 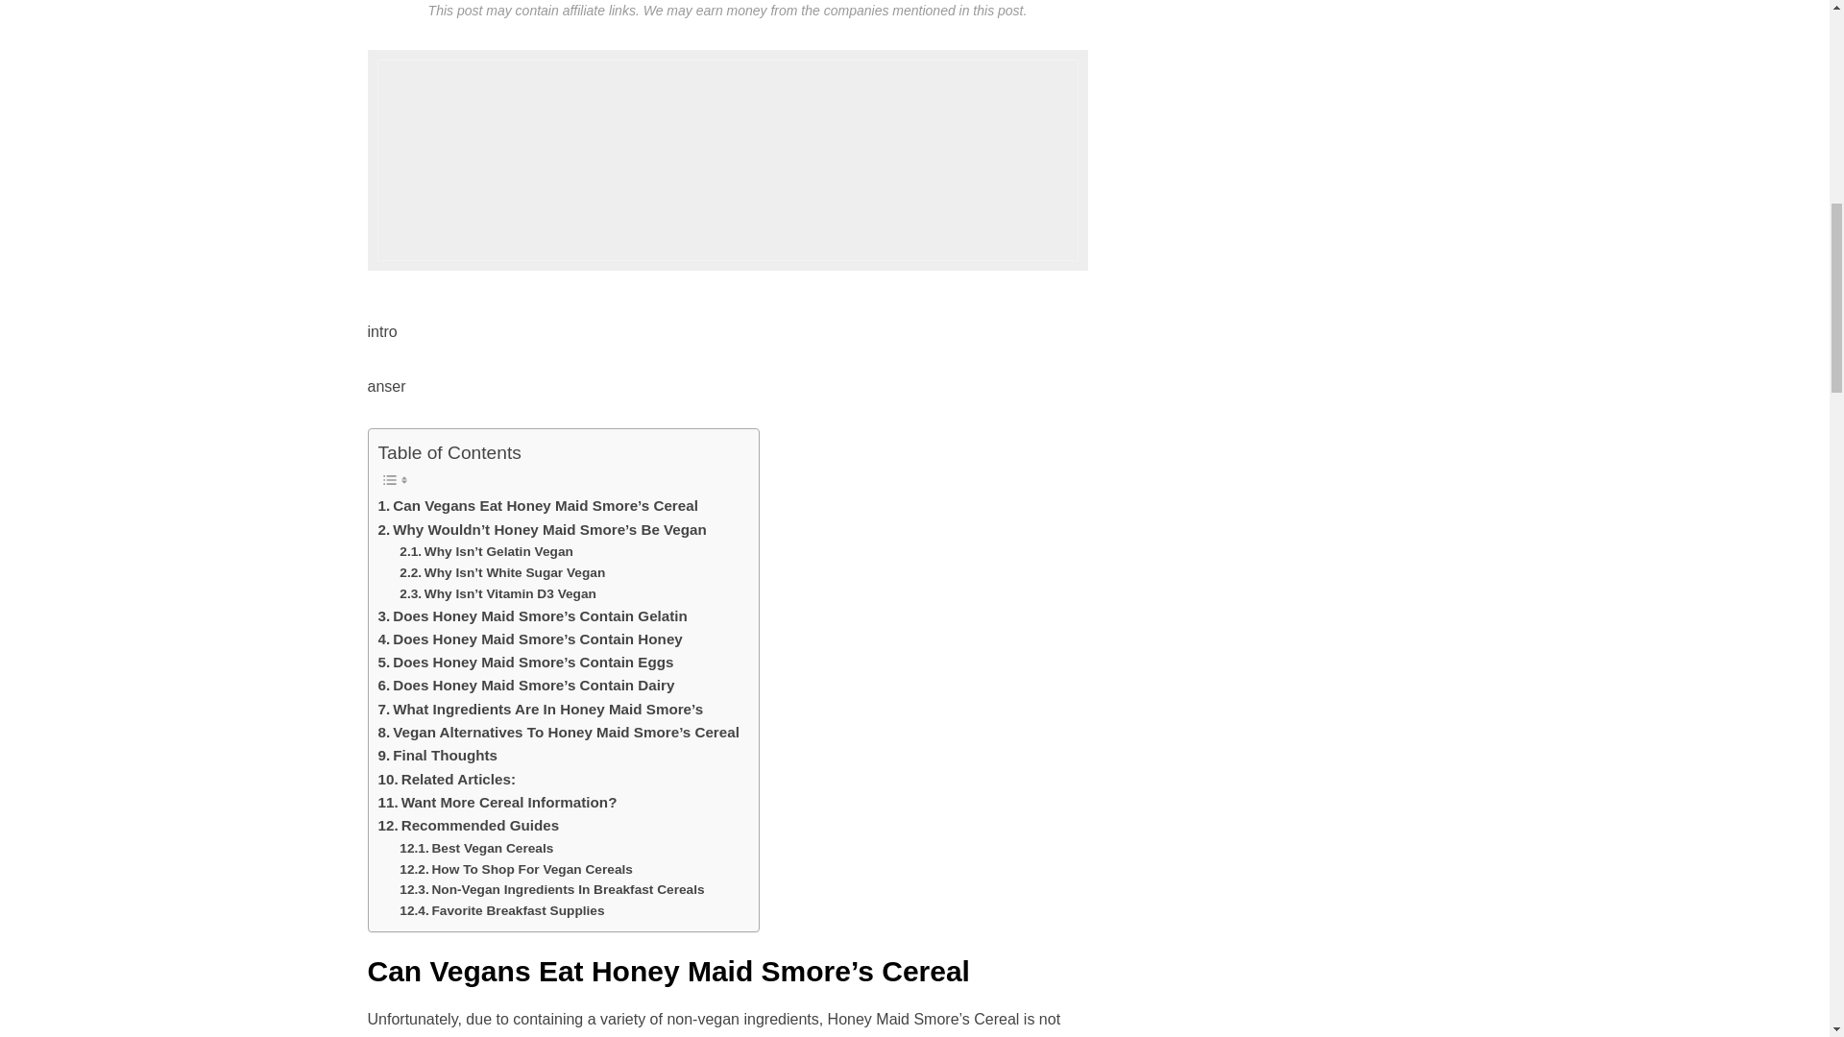 What do you see at coordinates (497, 803) in the screenshot?
I see `Want More Cereal Information?` at bounding box center [497, 803].